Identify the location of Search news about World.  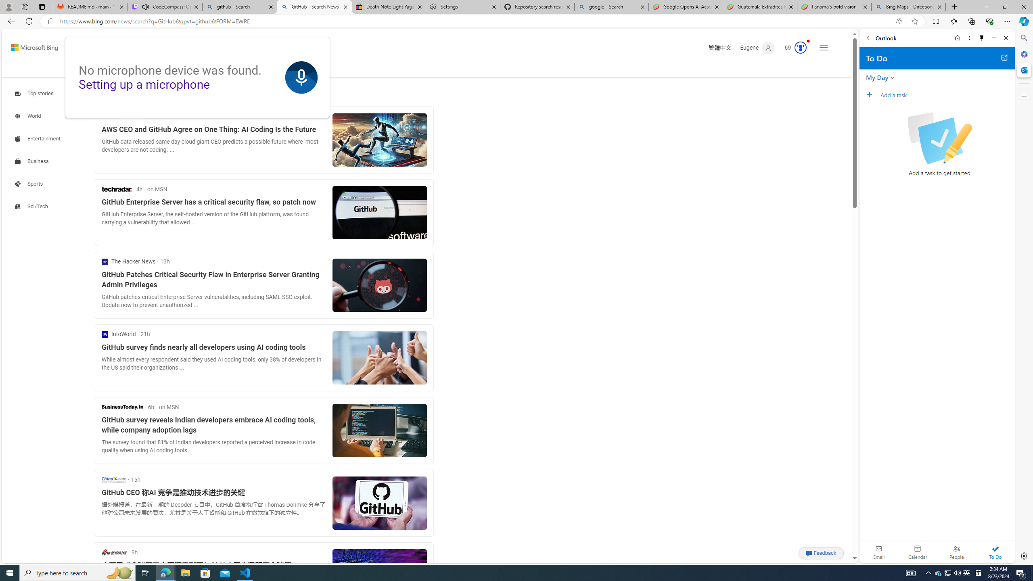
(29, 116).